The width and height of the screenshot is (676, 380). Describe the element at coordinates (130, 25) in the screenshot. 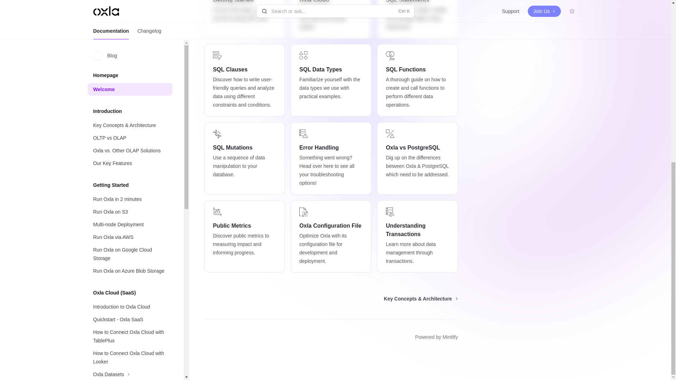

I see `Introduction to Oxla Cloud` at that location.